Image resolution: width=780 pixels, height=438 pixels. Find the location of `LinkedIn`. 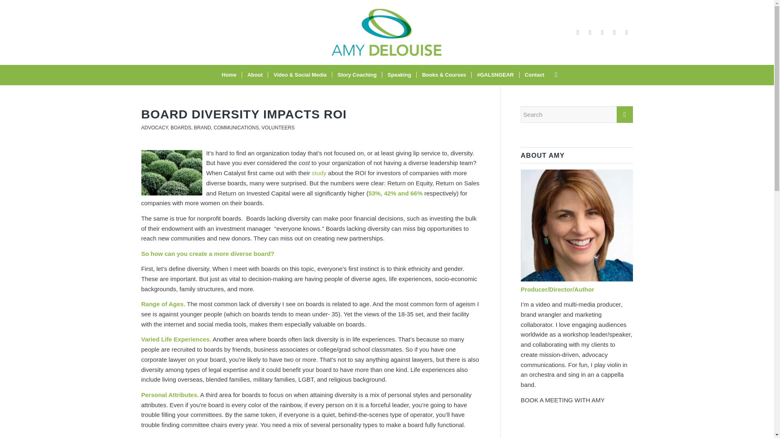

LinkedIn is located at coordinates (626, 32).